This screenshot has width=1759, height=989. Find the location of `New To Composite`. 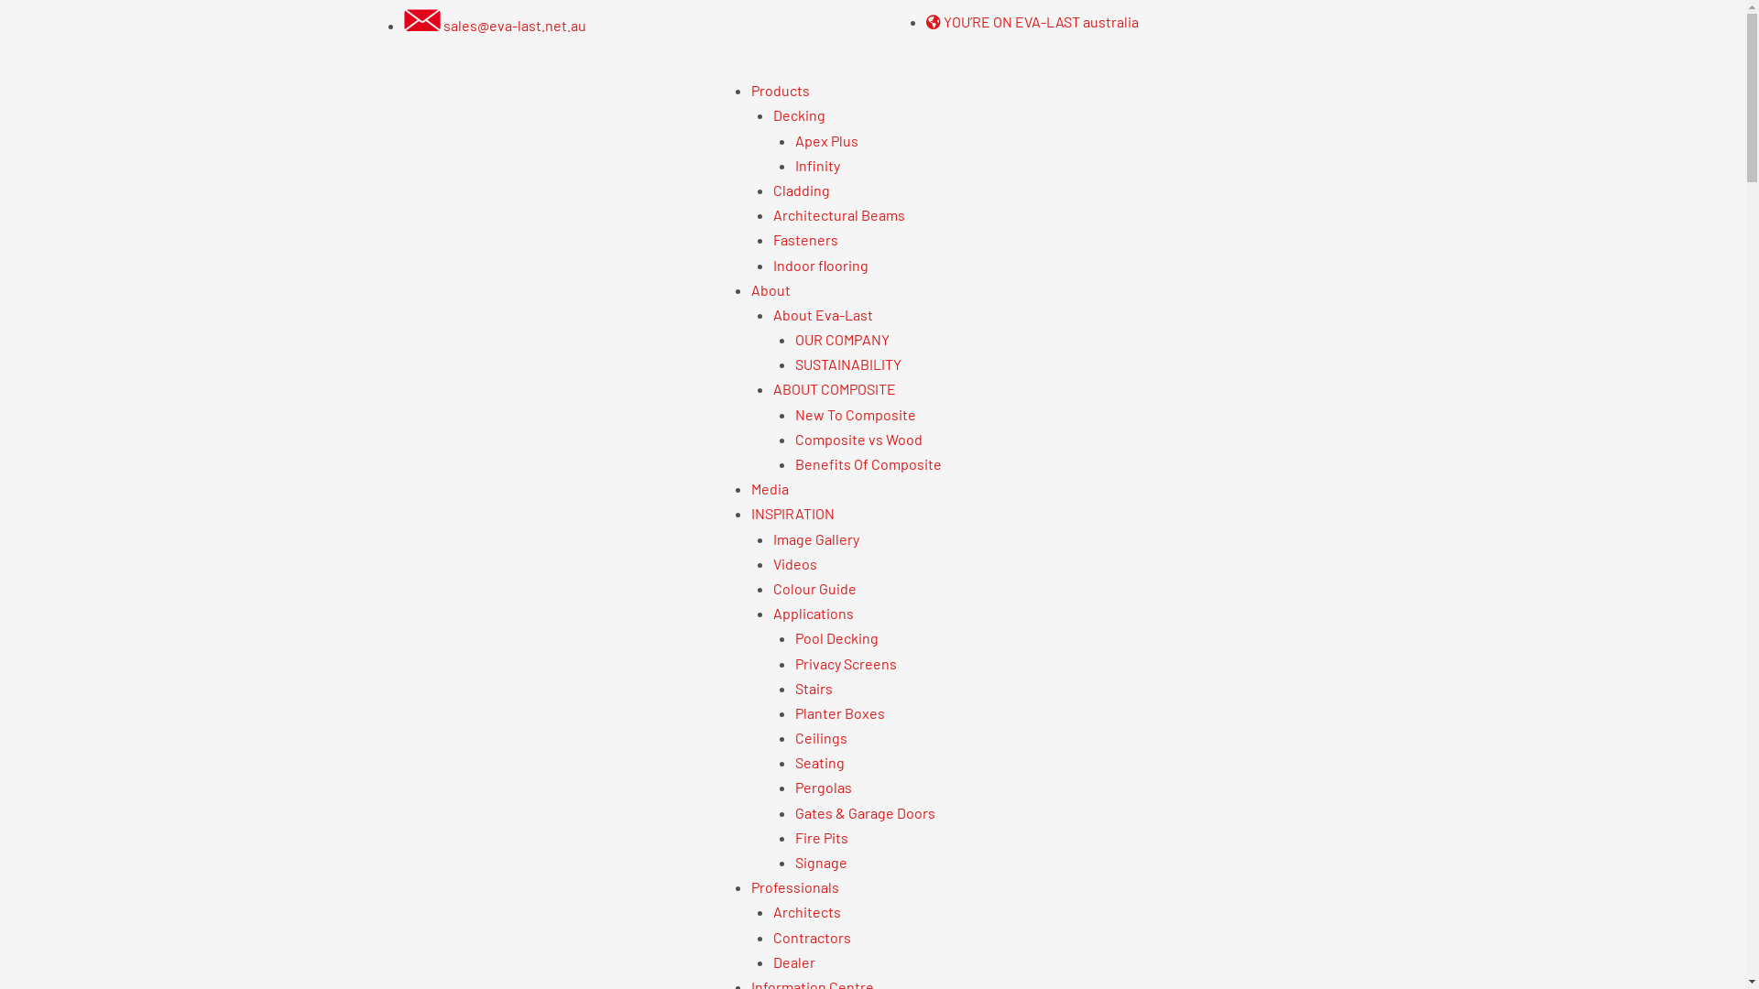

New To Composite is located at coordinates (856, 414).